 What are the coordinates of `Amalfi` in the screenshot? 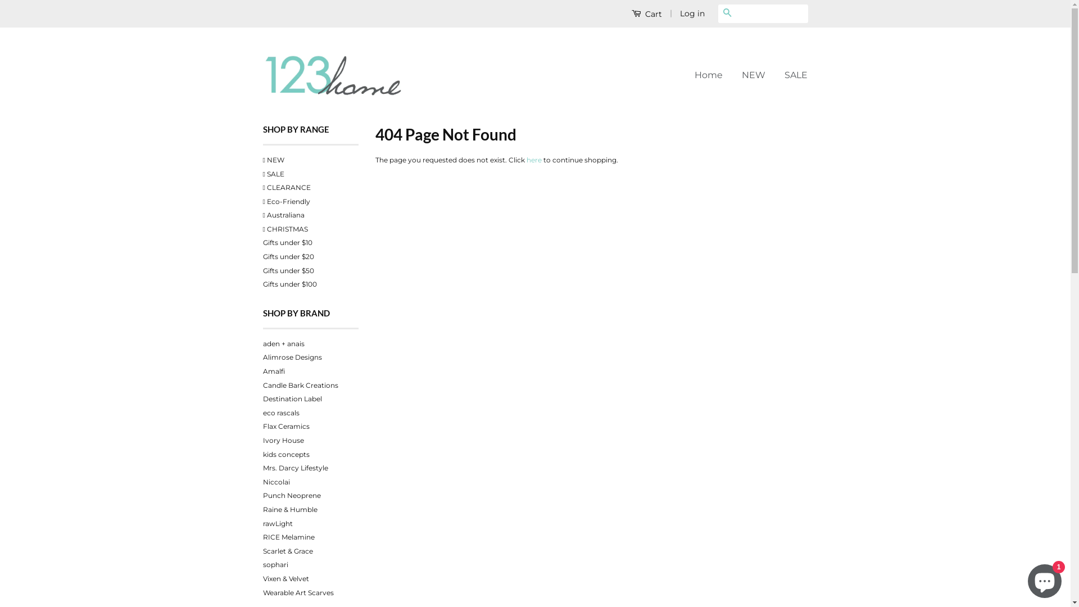 It's located at (274, 371).